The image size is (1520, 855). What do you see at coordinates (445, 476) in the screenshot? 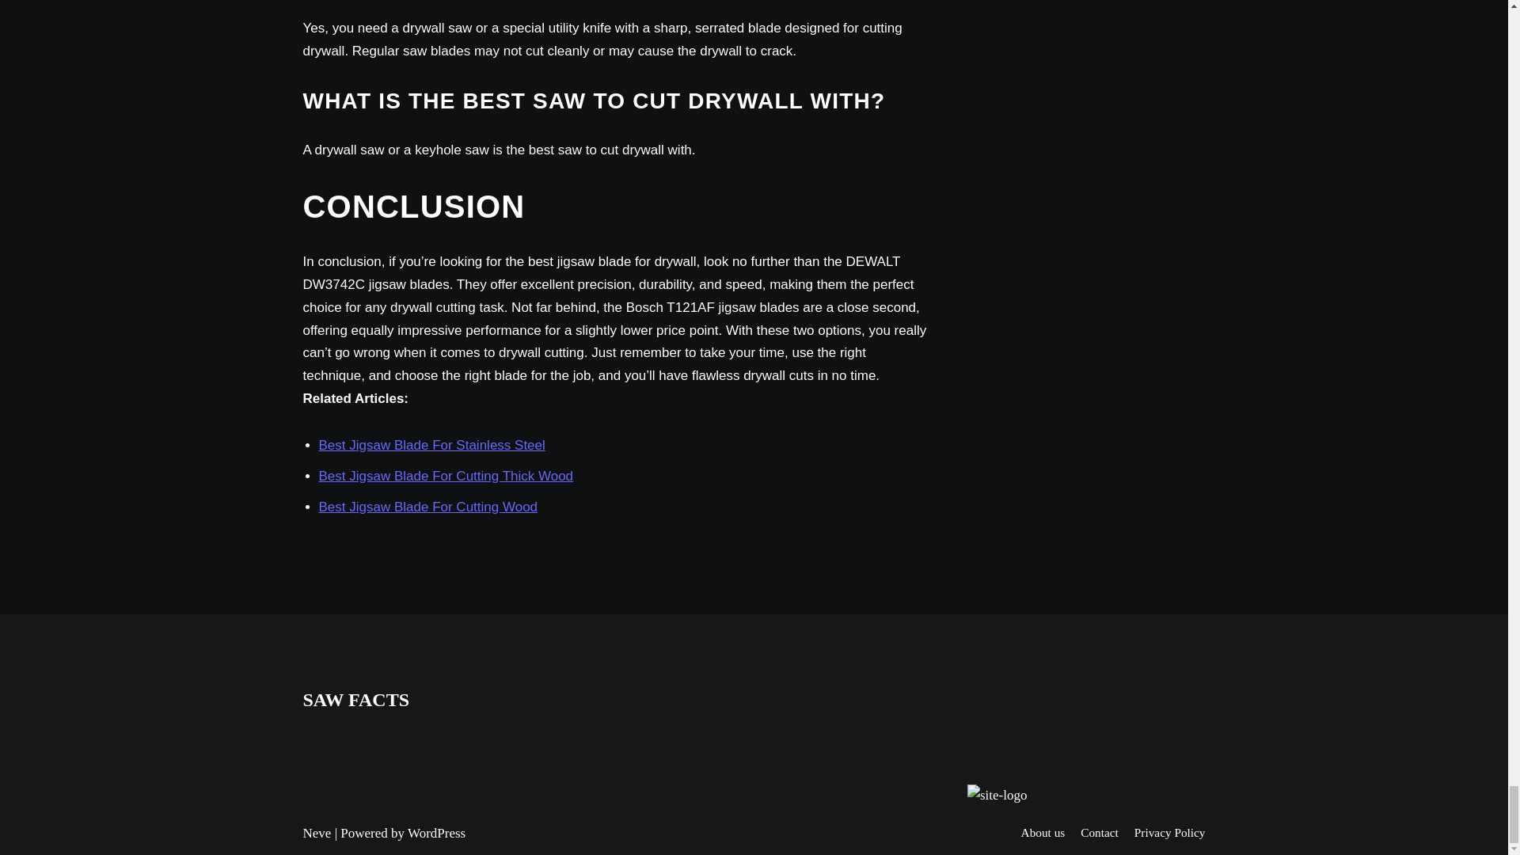
I see `Best Jigsaw Blade For Cutting Thick Wood` at bounding box center [445, 476].